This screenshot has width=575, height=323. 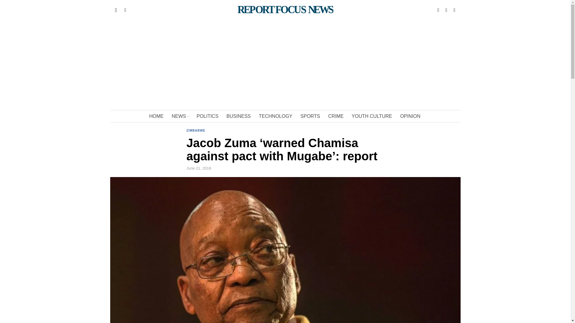 What do you see at coordinates (411, 116) in the screenshot?
I see `OPINION` at bounding box center [411, 116].